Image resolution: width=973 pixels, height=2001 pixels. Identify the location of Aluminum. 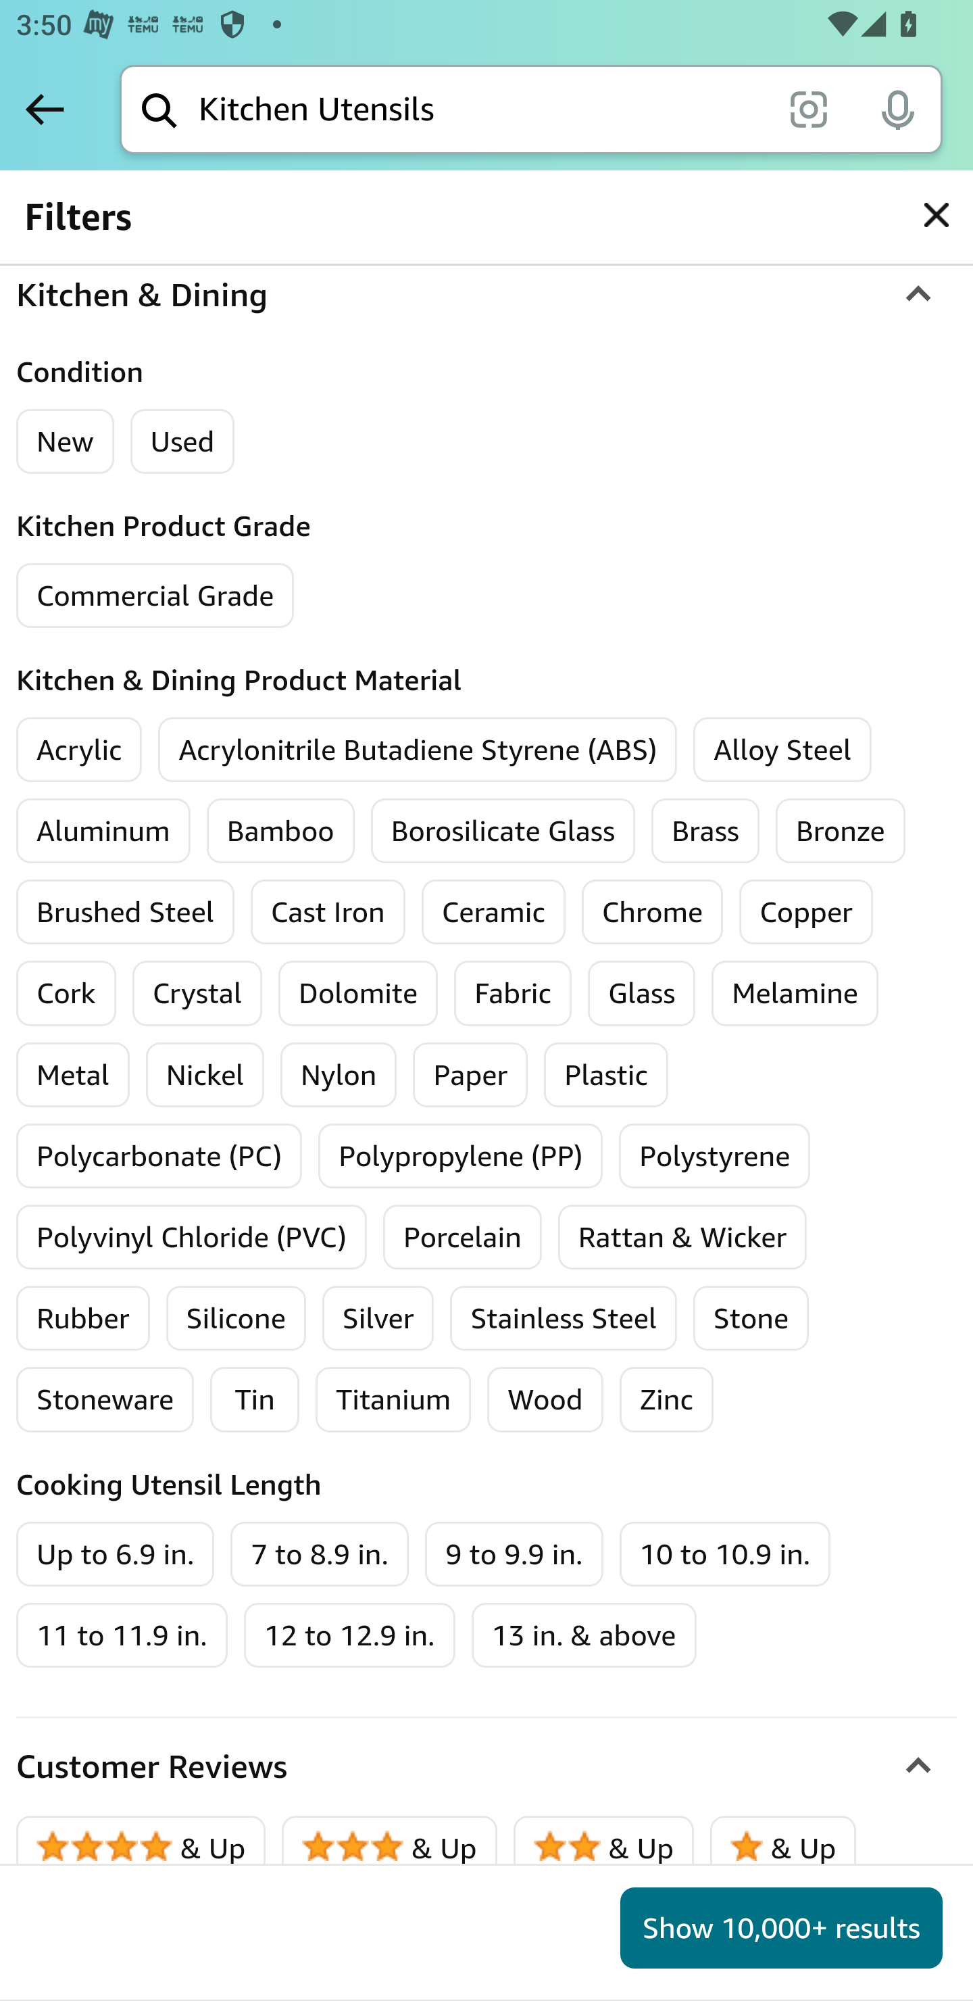
(103, 830).